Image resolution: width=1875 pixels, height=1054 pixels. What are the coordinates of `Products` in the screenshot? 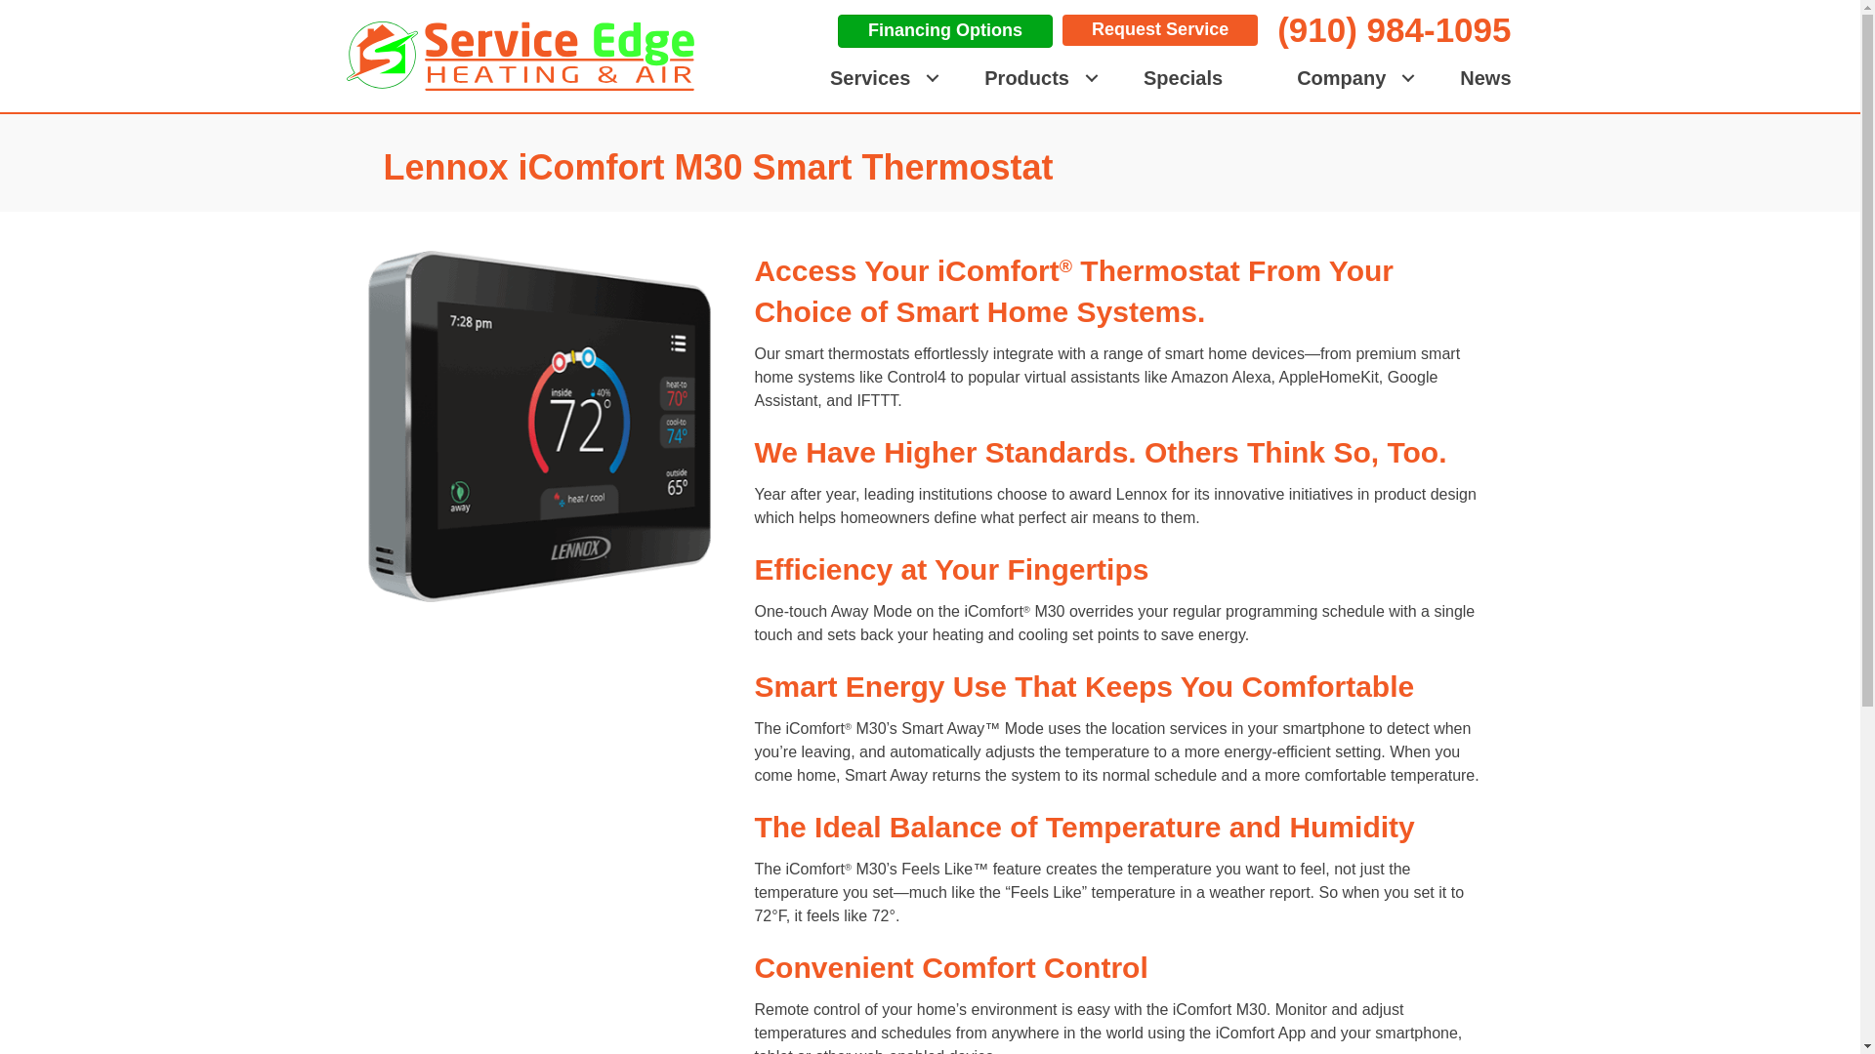 It's located at (1027, 78).